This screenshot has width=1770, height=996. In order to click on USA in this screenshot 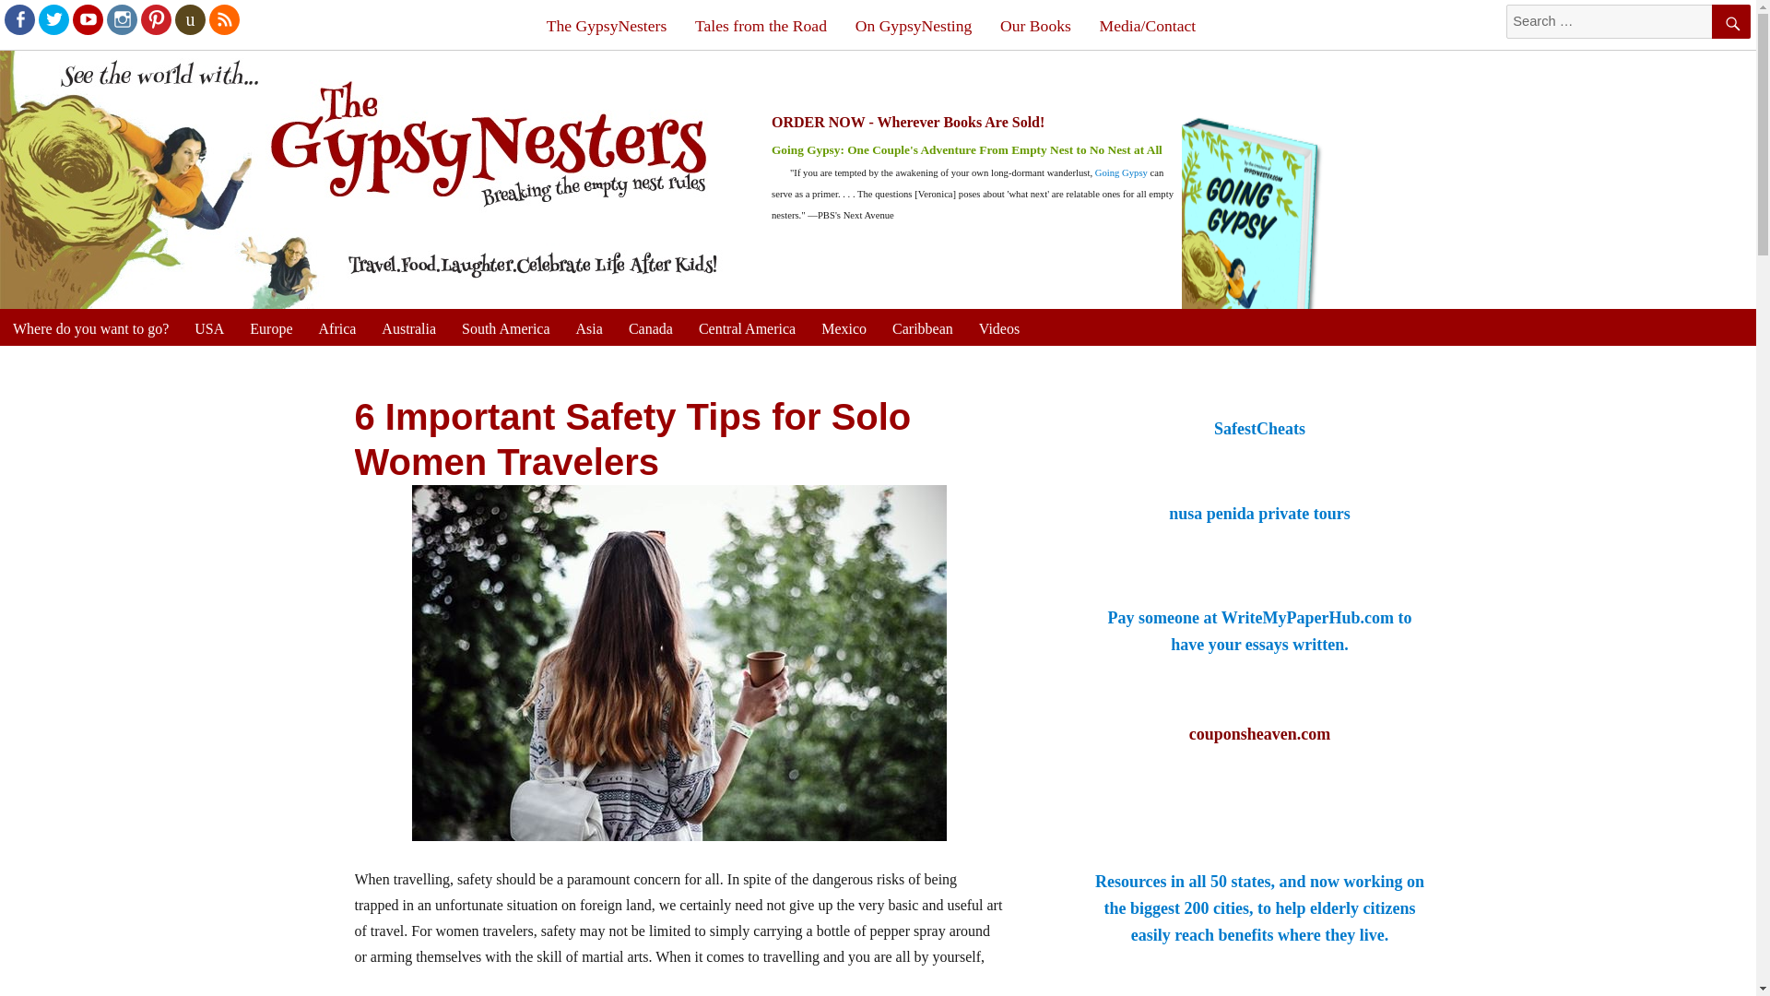, I will do `click(209, 327)`.